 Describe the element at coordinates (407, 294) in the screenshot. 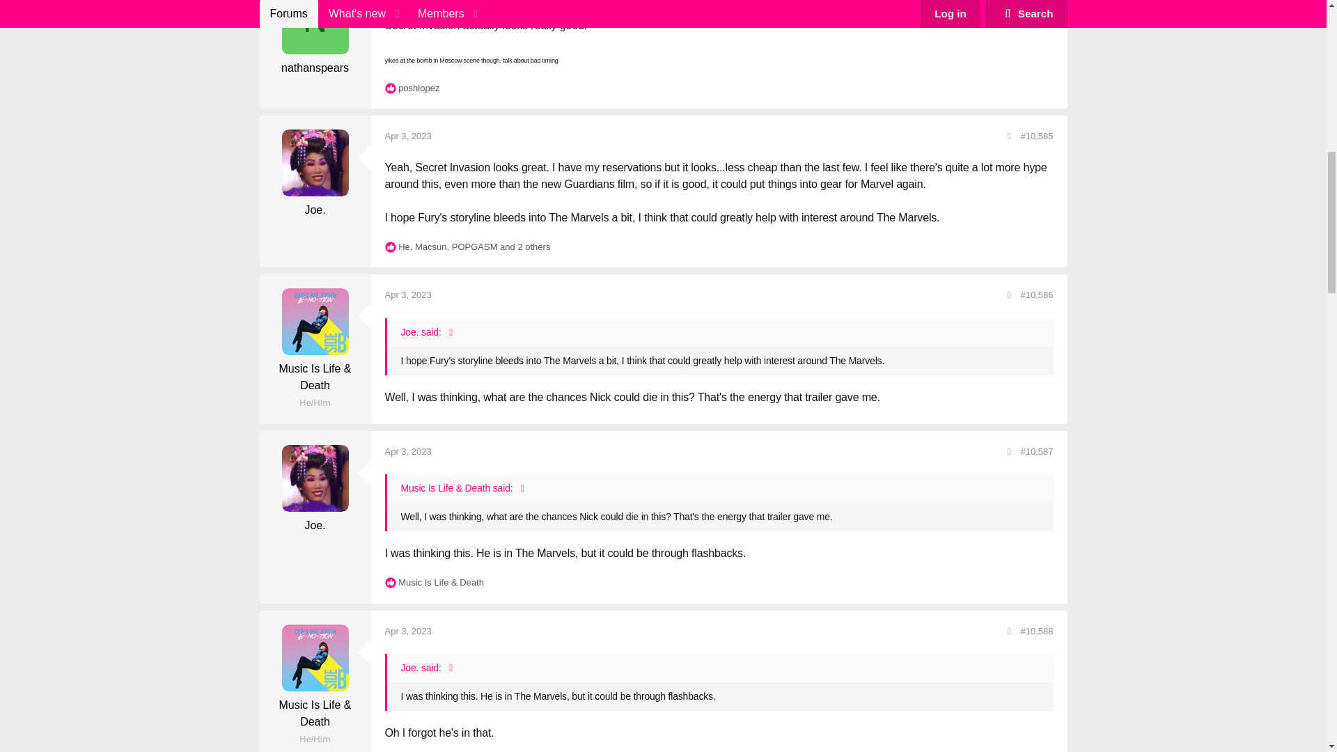

I see `Apr 3, 2023 at 3:57 PM` at that location.